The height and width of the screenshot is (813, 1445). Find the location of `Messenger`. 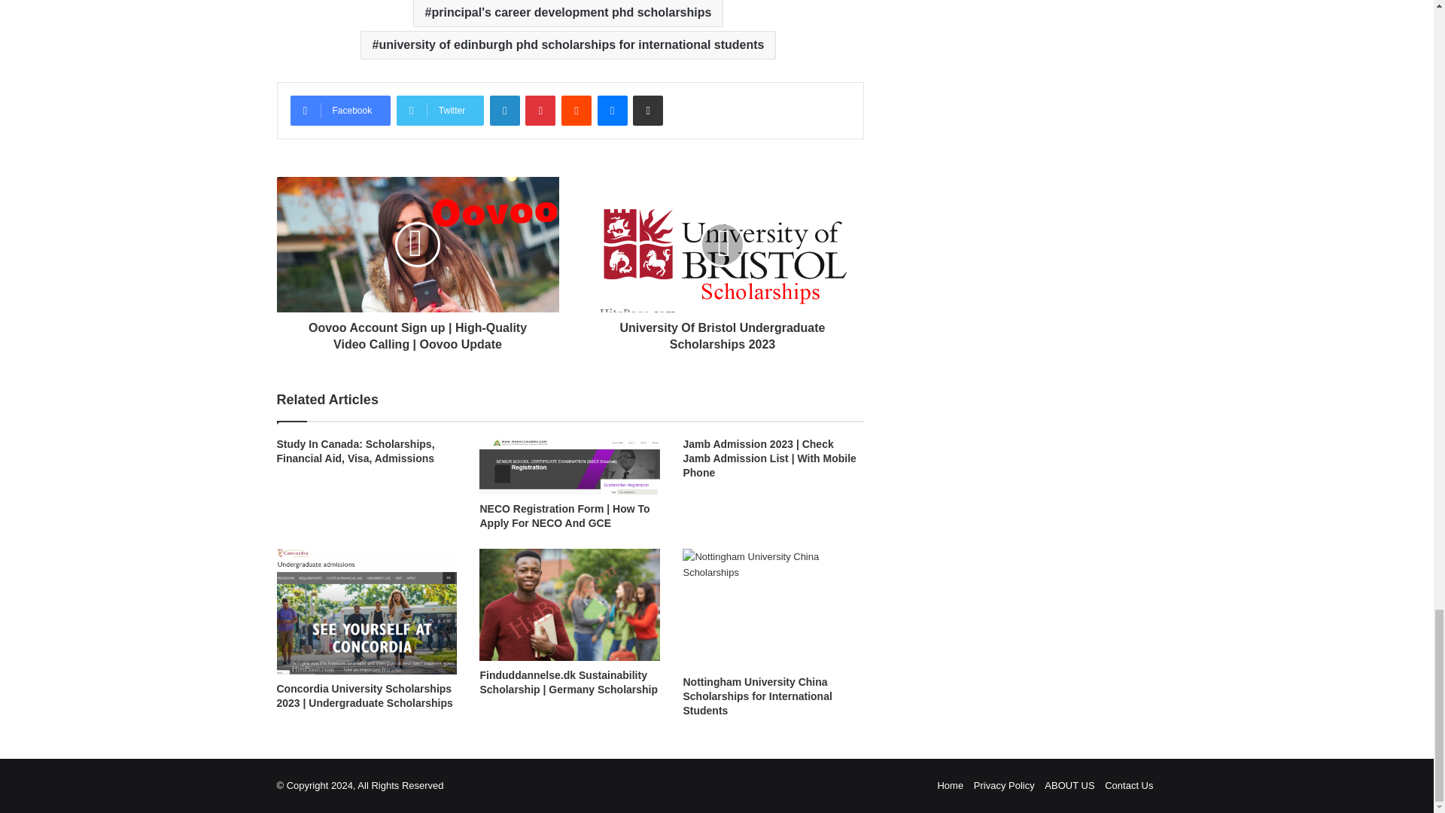

Messenger is located at coordinates (613, 111).